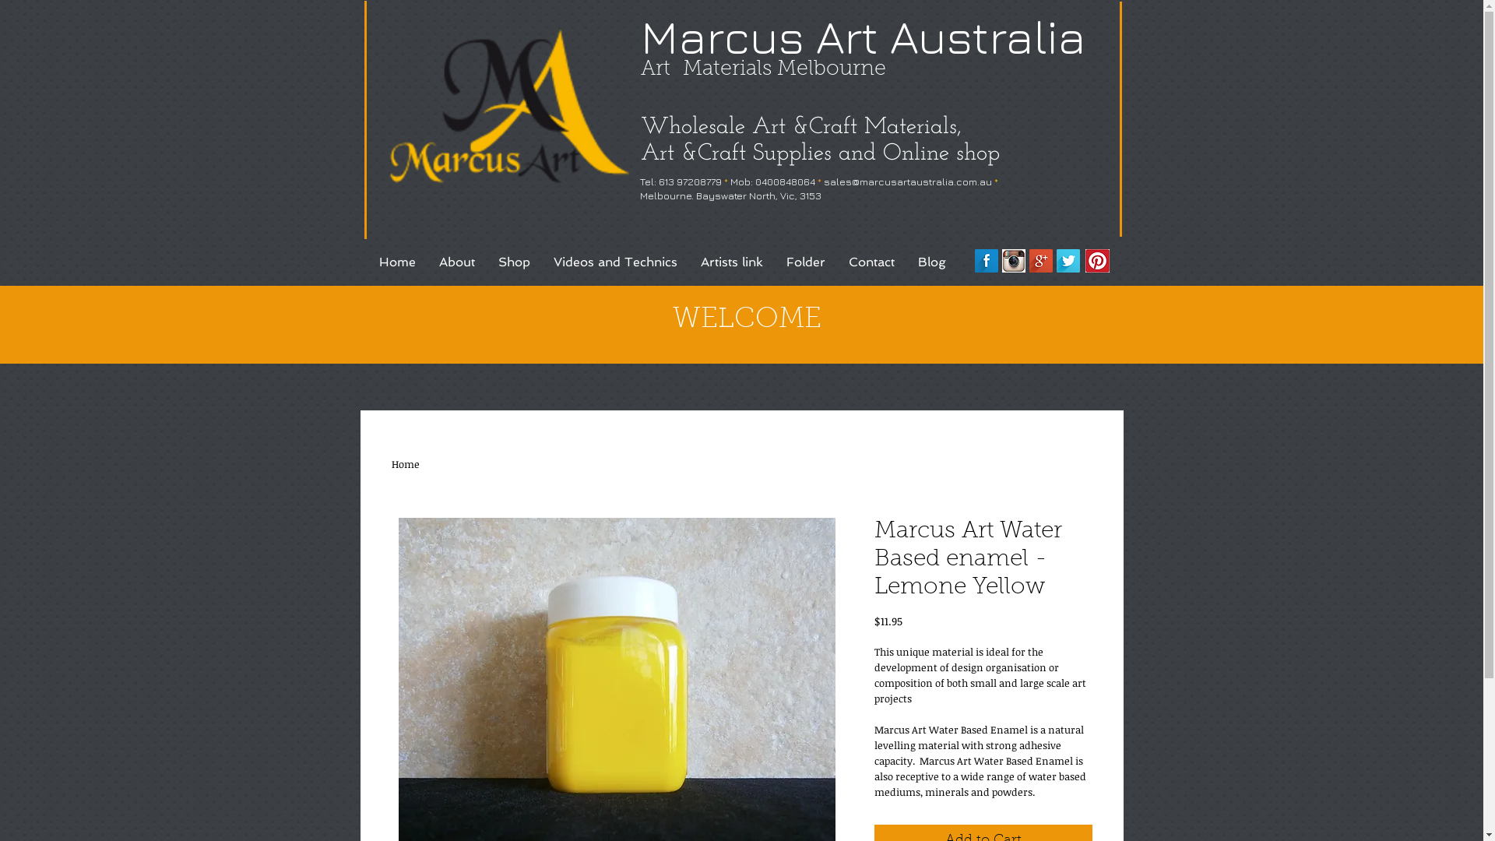 The width and height of the screenshot is (1495, 841). I want to click on Home, so click(397, 262).